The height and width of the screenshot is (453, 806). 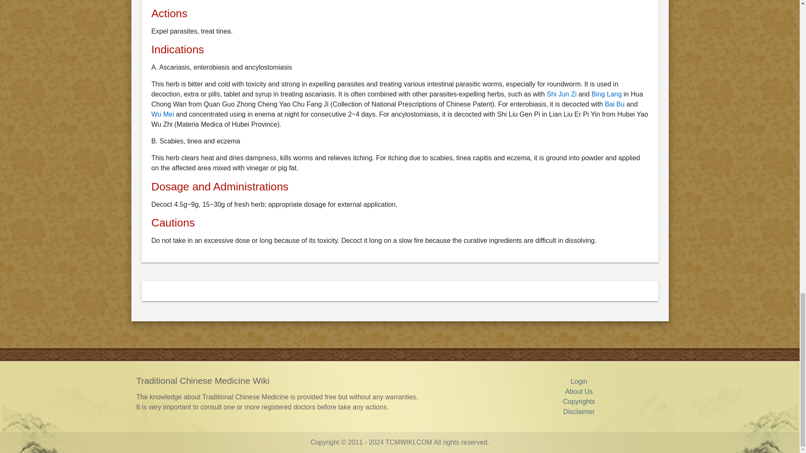 What do you see at coordinates (578, 401) in the screenshot?
I see `Copyrights` at bounding box center [578, 401].